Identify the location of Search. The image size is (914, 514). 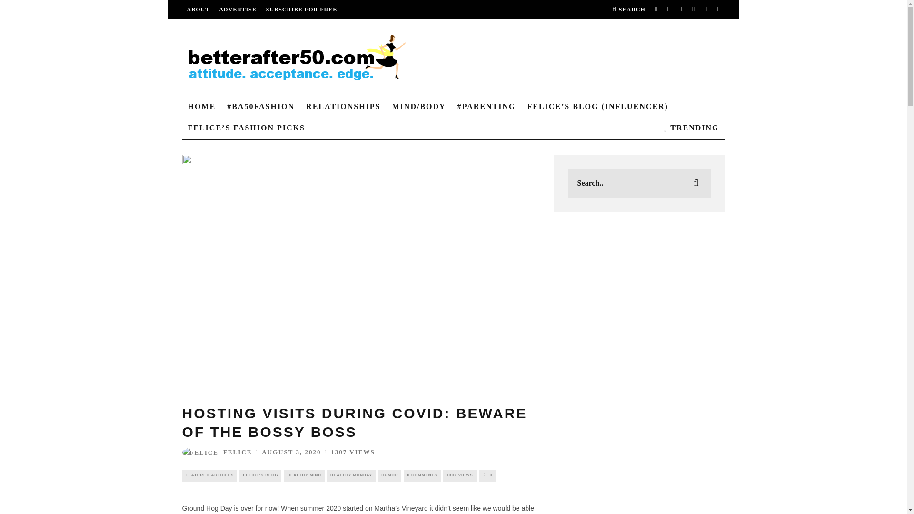
(628, 10).